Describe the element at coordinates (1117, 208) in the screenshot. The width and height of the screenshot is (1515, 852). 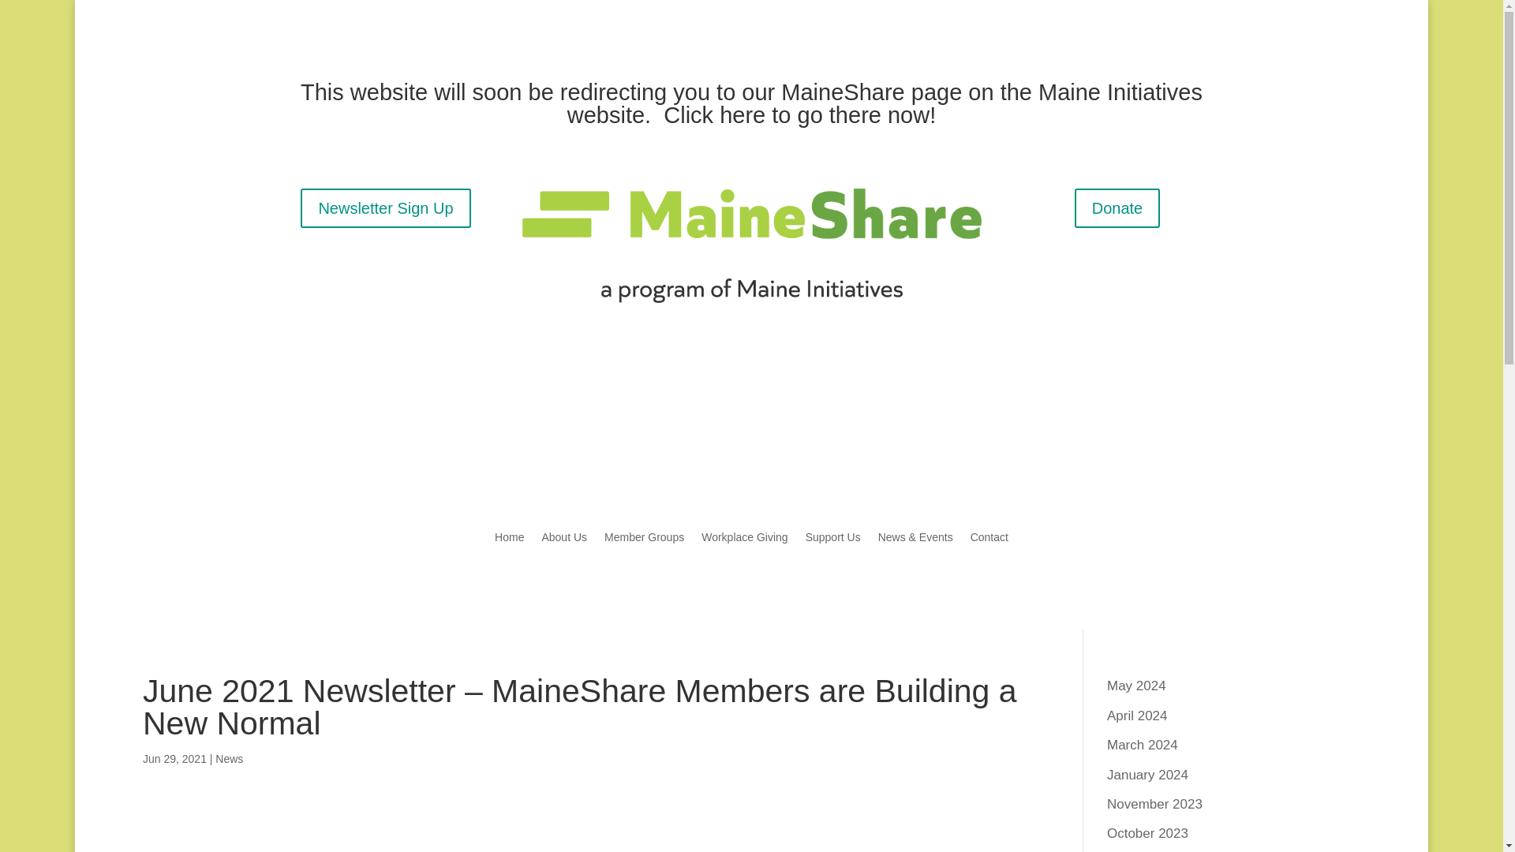
I see `Donate` at that location.